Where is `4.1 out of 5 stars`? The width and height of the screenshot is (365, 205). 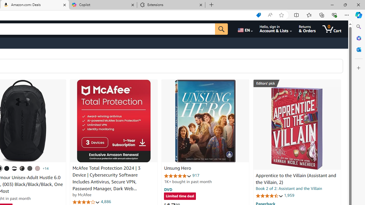
4.1 out of 5 stars is located at coordinates (86, 202).